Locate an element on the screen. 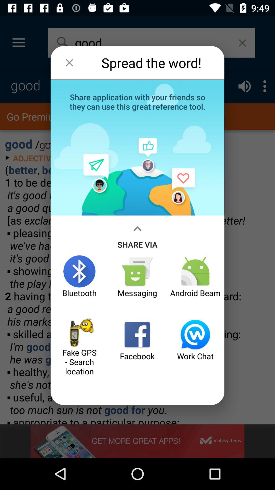 The width and height of the screenshot is (275, 490). jump until share application with is located at coordinates (137, 101).